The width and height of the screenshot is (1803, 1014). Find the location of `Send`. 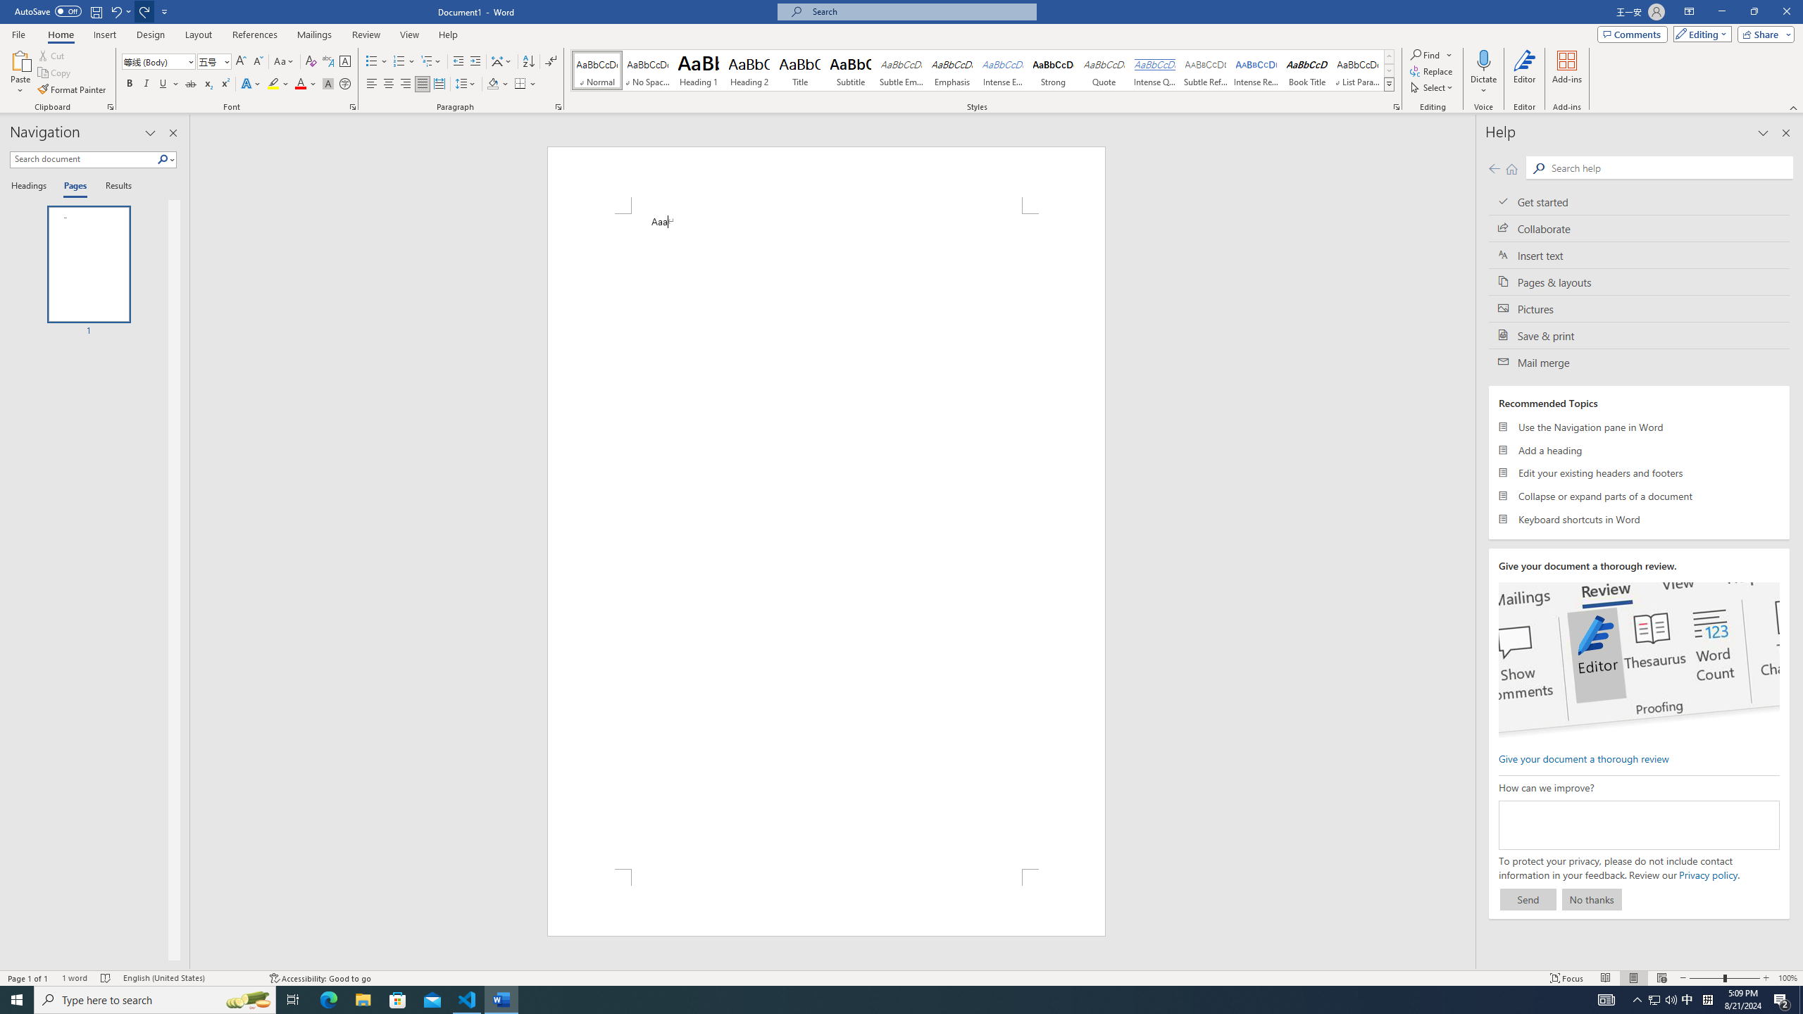

Send is located at coordinates (1528, 899).